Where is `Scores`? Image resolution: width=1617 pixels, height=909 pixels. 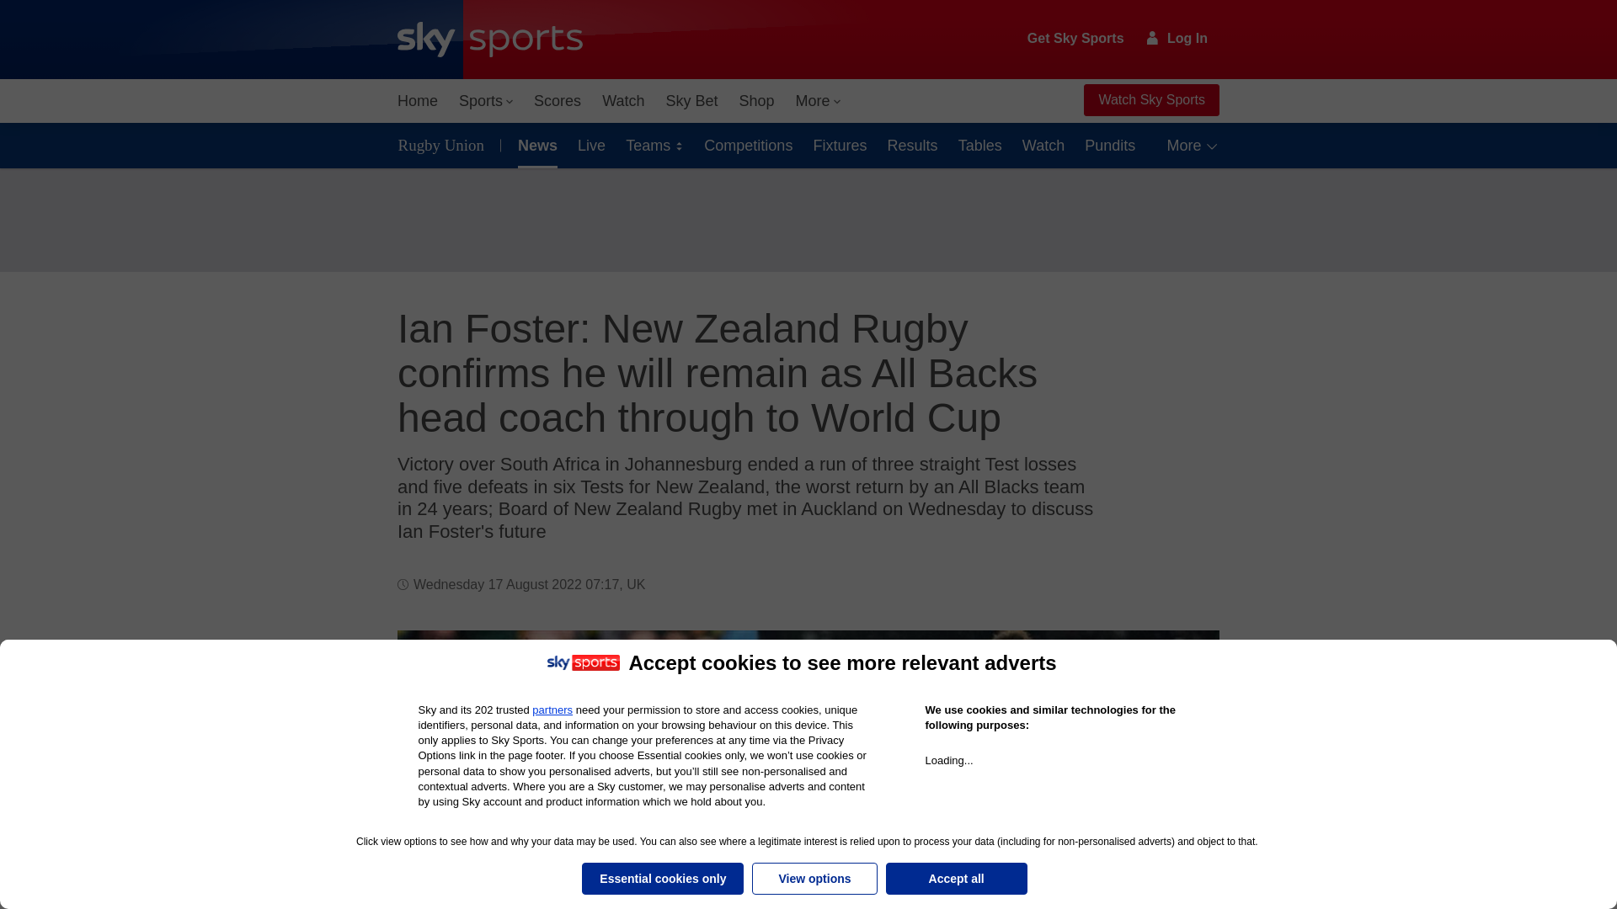 Scores is located at coordinates (558, 101).